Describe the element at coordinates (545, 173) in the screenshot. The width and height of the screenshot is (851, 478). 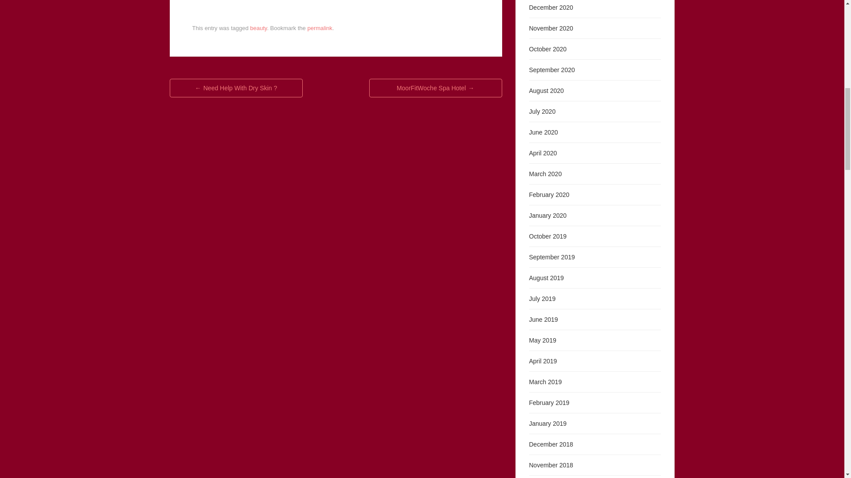
I see `March 2020` at that location.